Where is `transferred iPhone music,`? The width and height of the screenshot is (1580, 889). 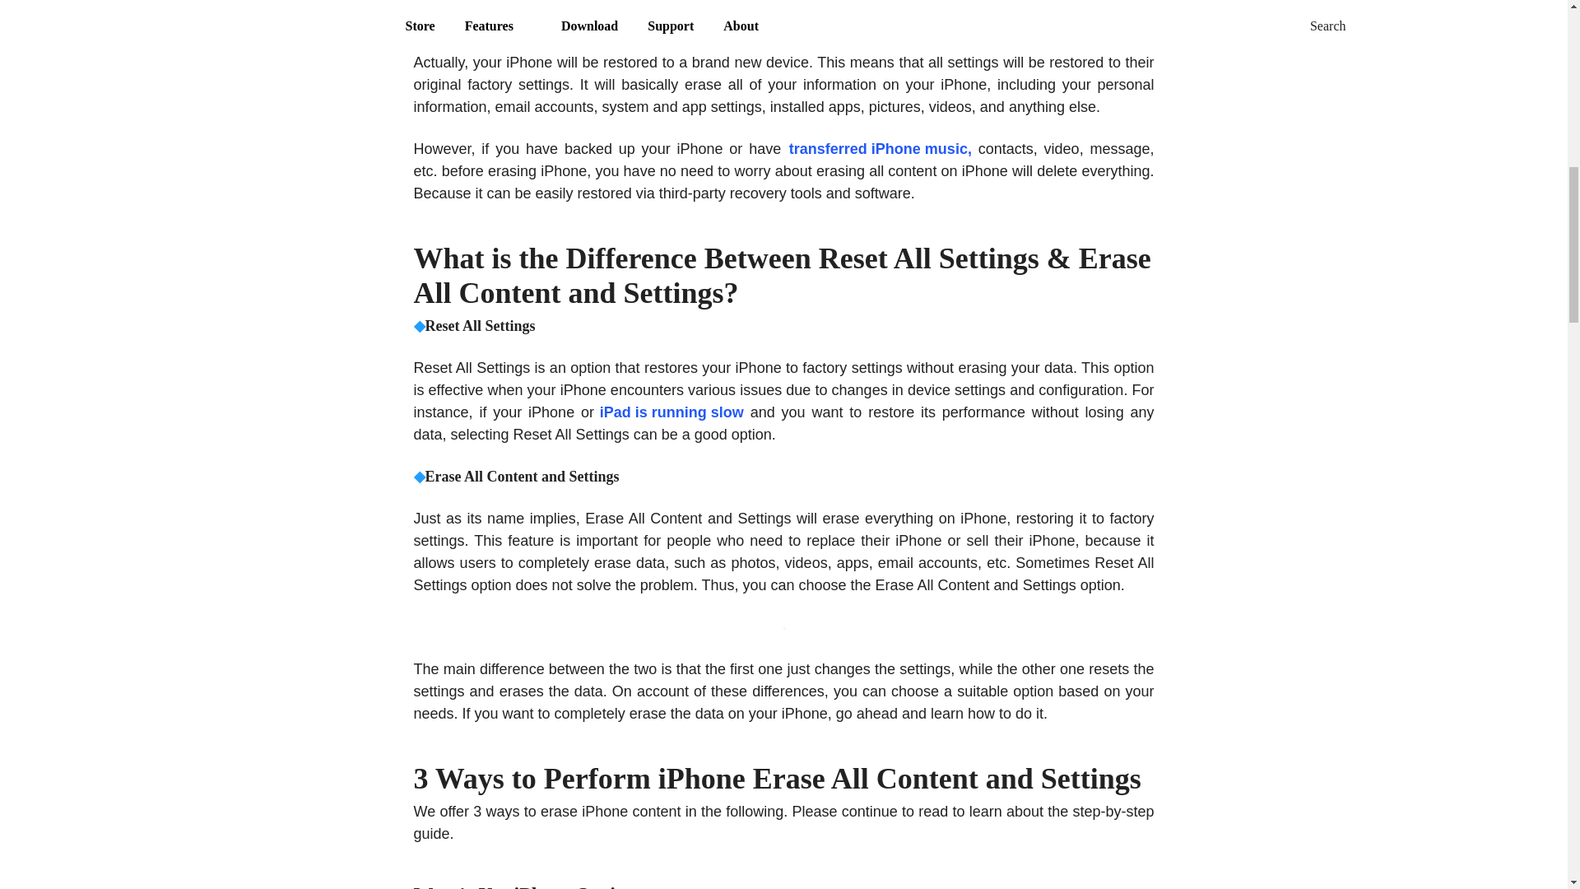
transferred iPhone music, is located at coordinates (880, 150).